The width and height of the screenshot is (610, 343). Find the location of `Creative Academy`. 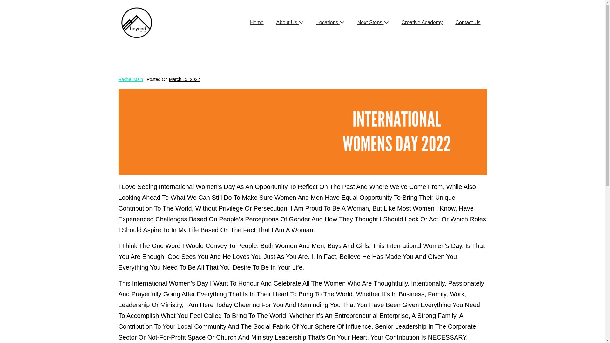

Creative Academy is located at coordinates (422, 22).